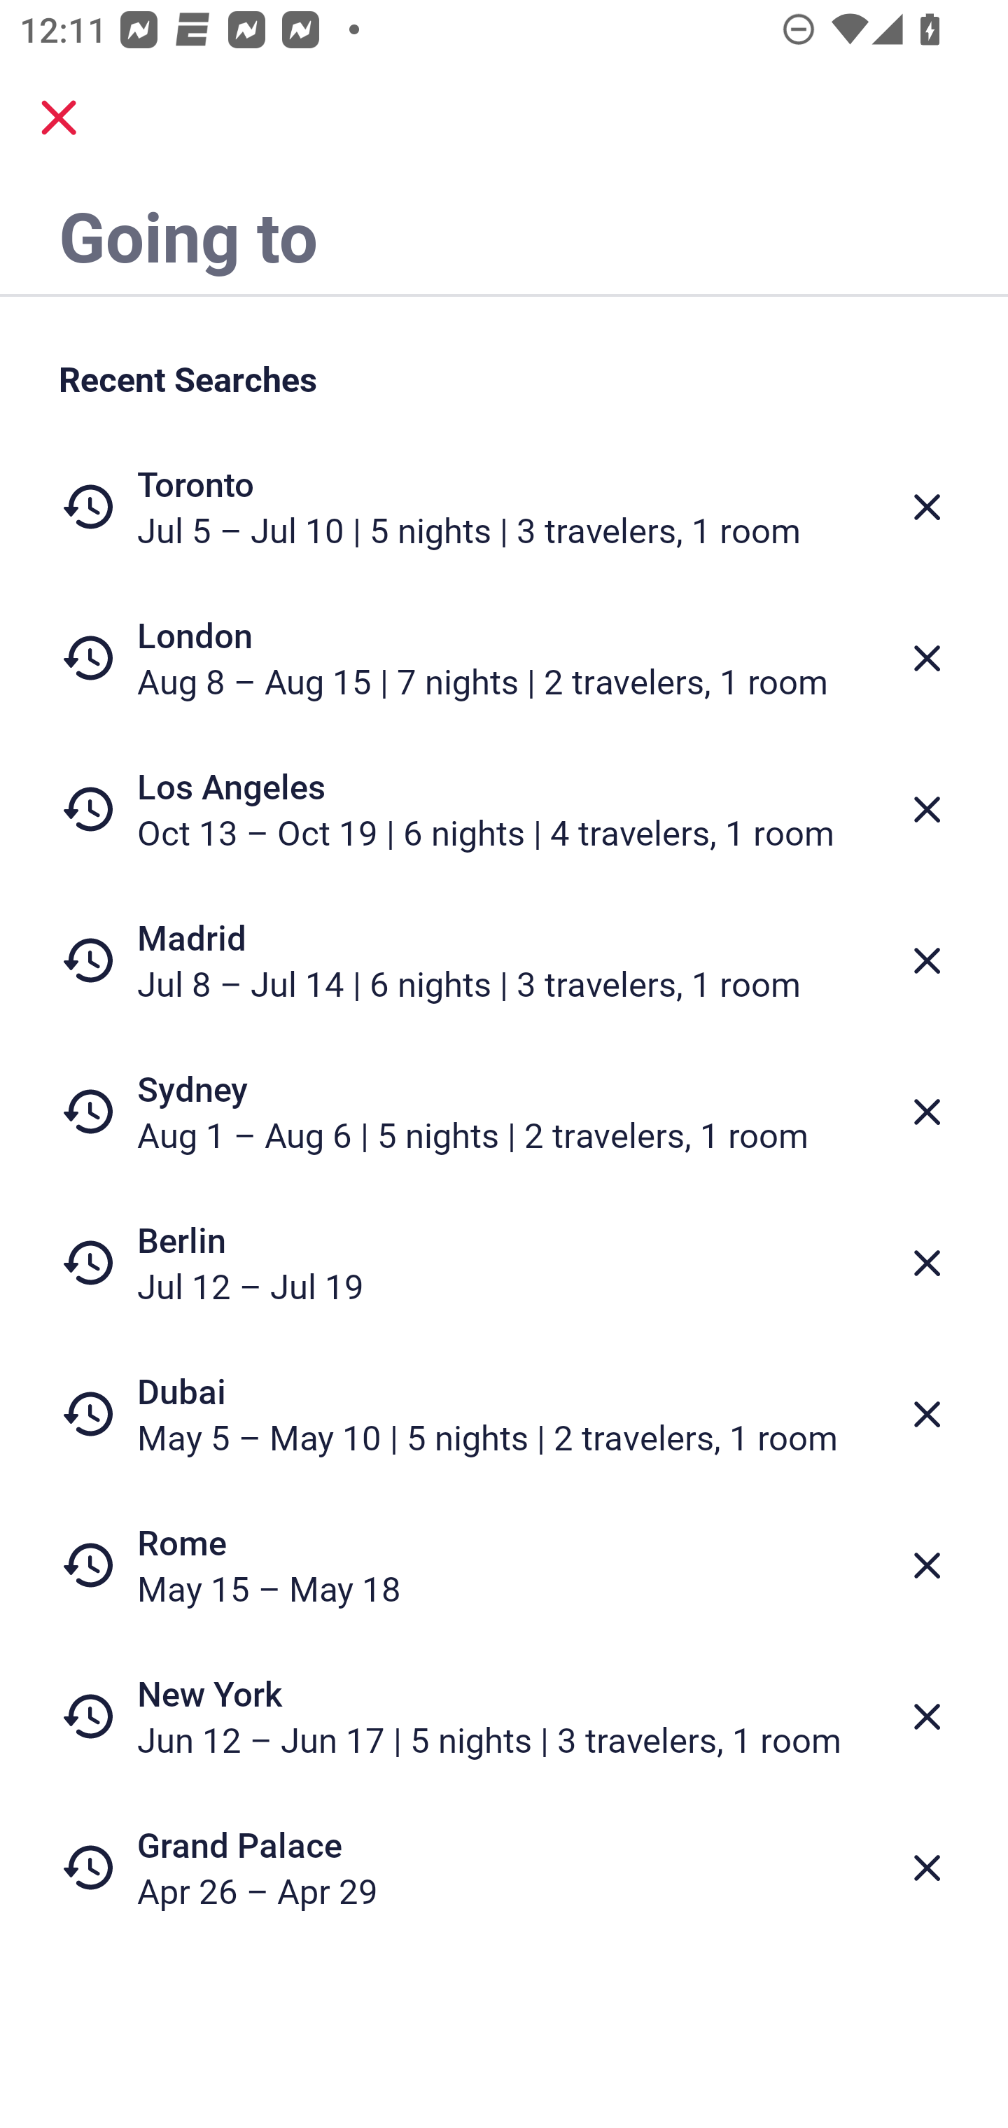 The width and height of the screenshot is (1008, 2128). What do you see at coordinates (59, 118) in the screenshot?
I see `close.` at bounding box center [59, 118].